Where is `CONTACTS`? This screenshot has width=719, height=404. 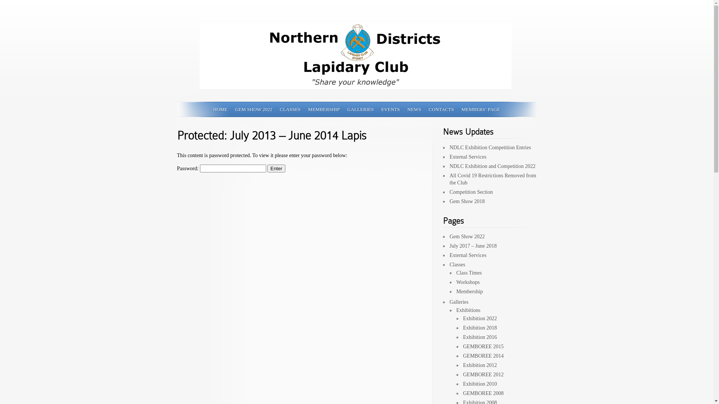
CONTACTS is located at coordinates (442, 109).